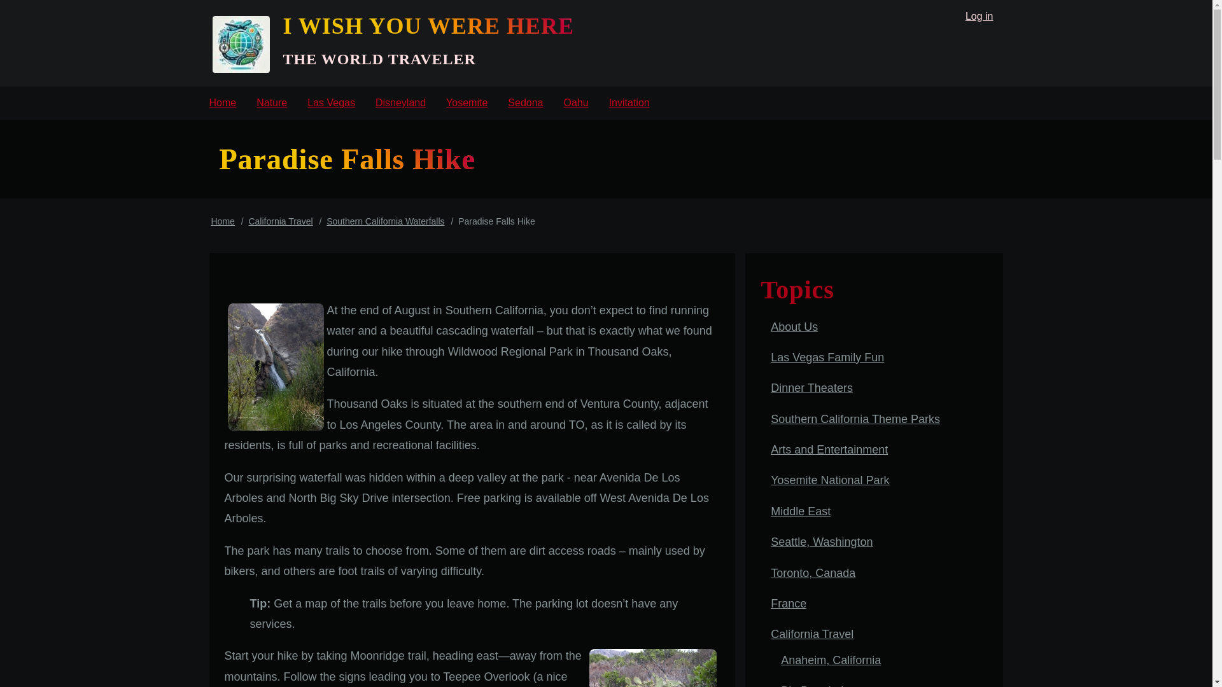 The image size is (1222, 687). I want to click on your favorite places, so click(629, 103).